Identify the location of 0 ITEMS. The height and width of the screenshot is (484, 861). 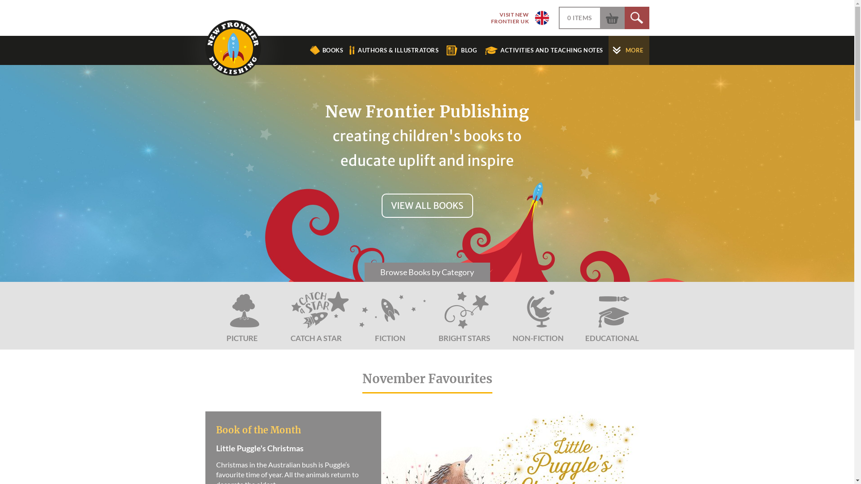
(580, 18).